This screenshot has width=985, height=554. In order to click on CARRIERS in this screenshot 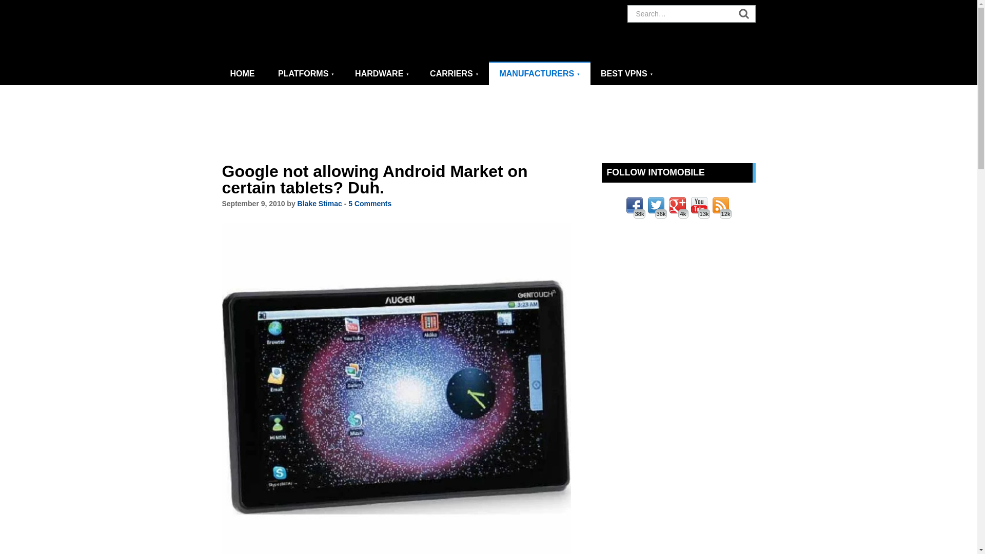, I will do `click(454, 74)`.